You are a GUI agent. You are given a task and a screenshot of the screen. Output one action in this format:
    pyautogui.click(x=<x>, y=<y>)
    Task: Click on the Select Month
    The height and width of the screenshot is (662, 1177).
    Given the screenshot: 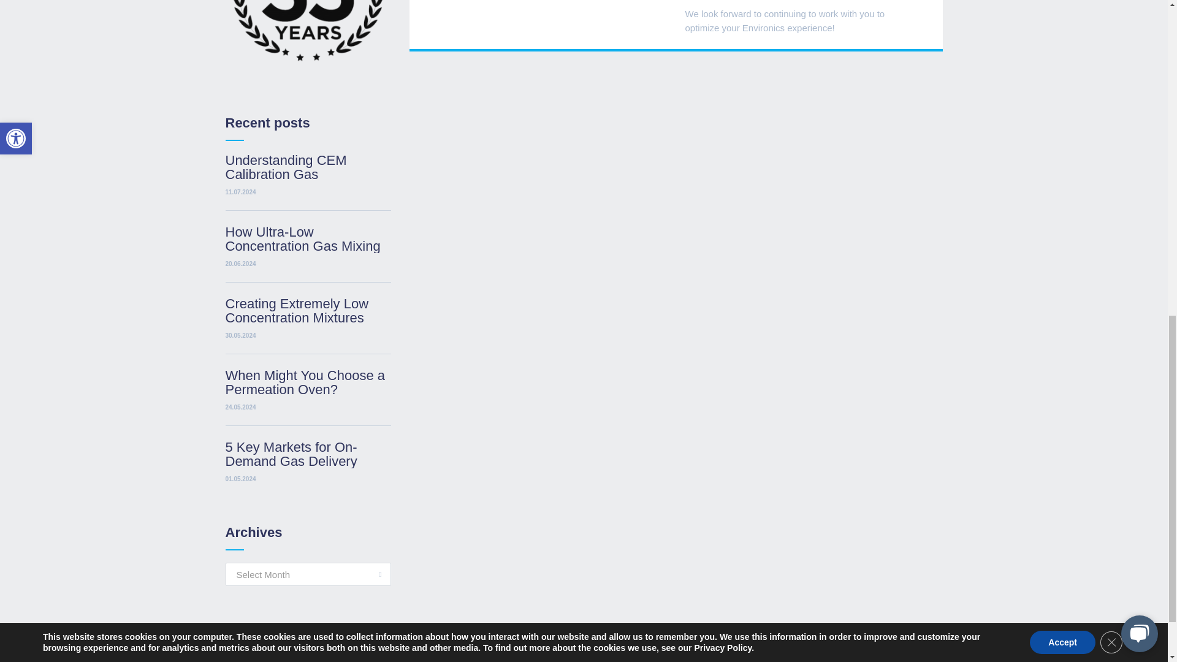 What is the action you would take?
    pyautogui.click(x=308, y=574)
    